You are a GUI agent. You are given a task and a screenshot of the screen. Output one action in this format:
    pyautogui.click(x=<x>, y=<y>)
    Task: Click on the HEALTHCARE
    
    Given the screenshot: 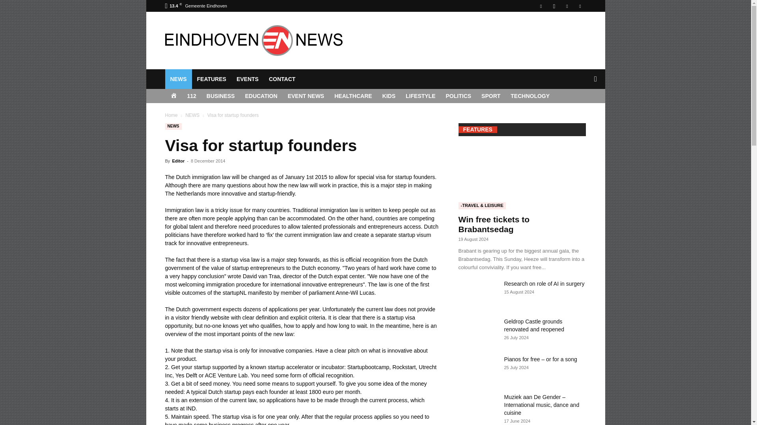 What is the action you would take?
    pyautogui.click(x=353, y=96)
    